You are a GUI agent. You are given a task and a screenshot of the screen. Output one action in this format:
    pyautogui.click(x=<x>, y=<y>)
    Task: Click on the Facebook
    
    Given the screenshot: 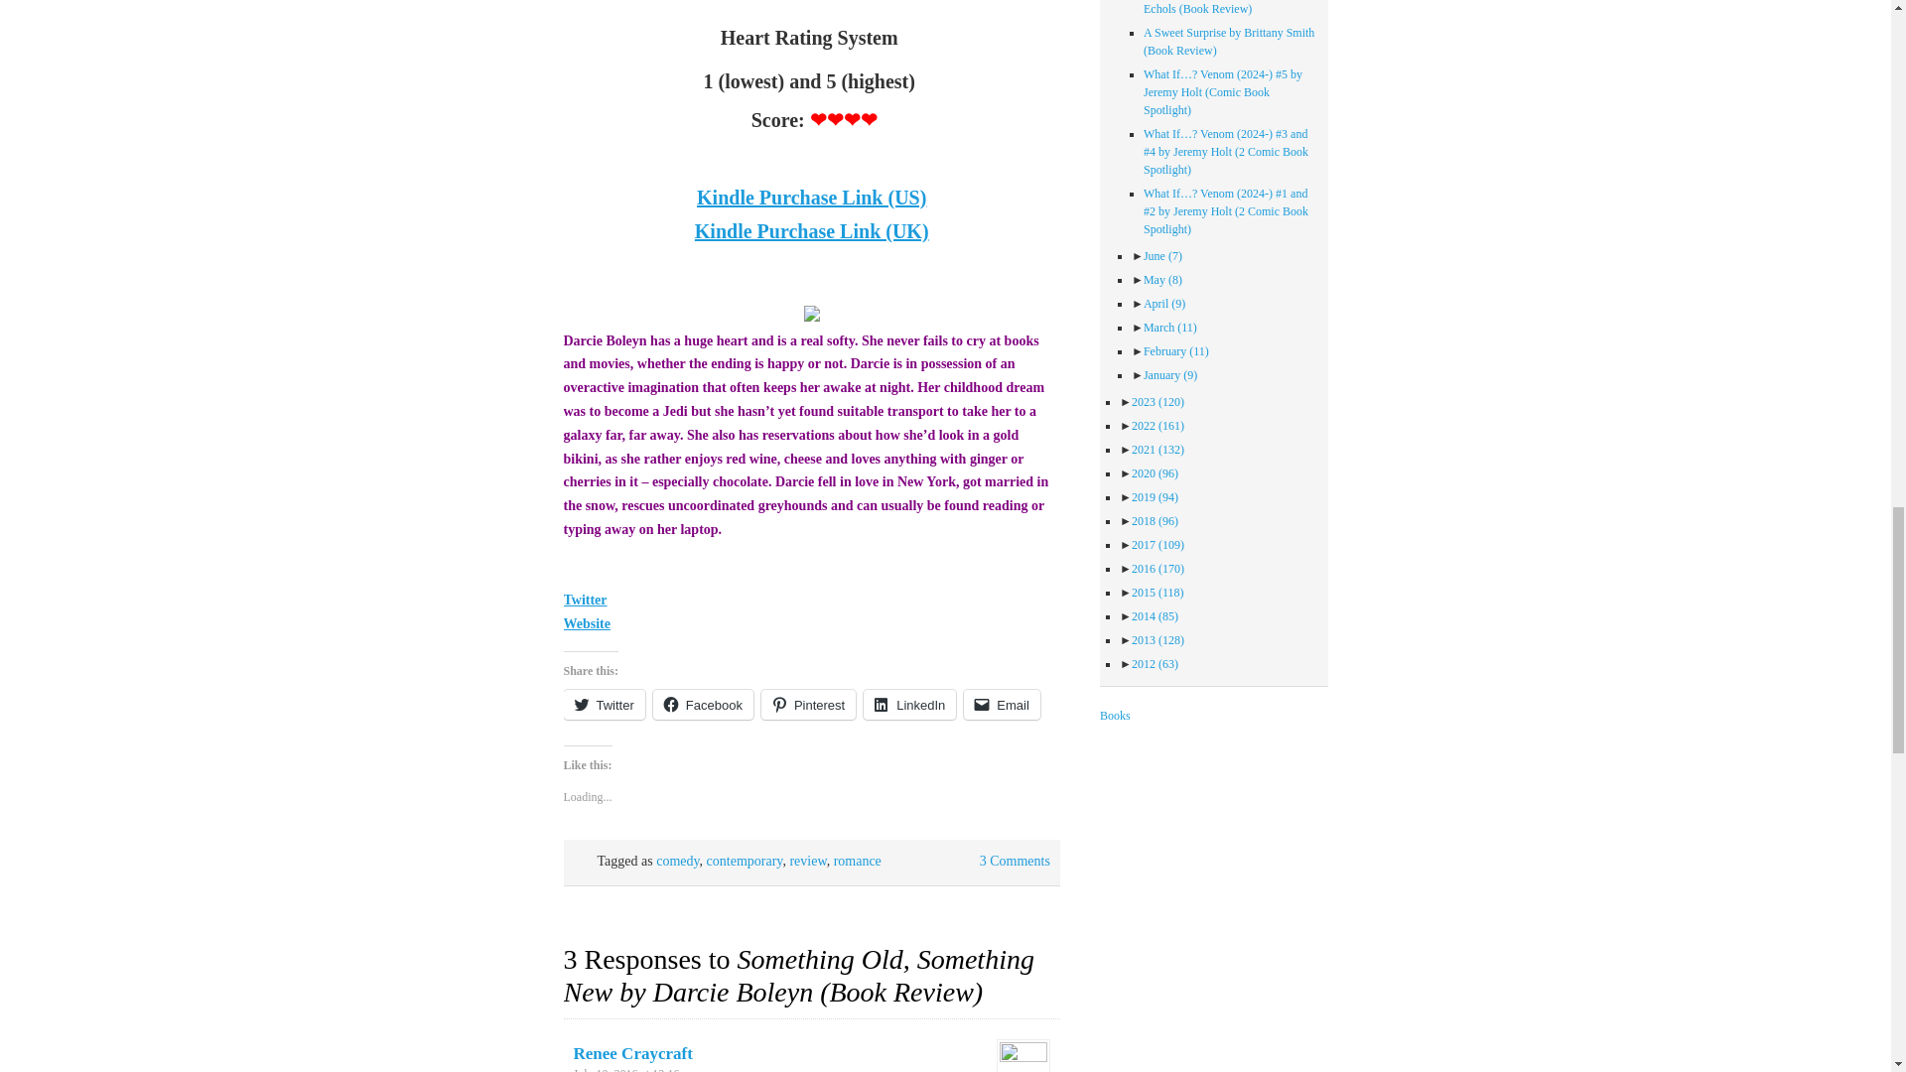 What is the action you would take?
    pyautogui.click(x=703, y=705)
    